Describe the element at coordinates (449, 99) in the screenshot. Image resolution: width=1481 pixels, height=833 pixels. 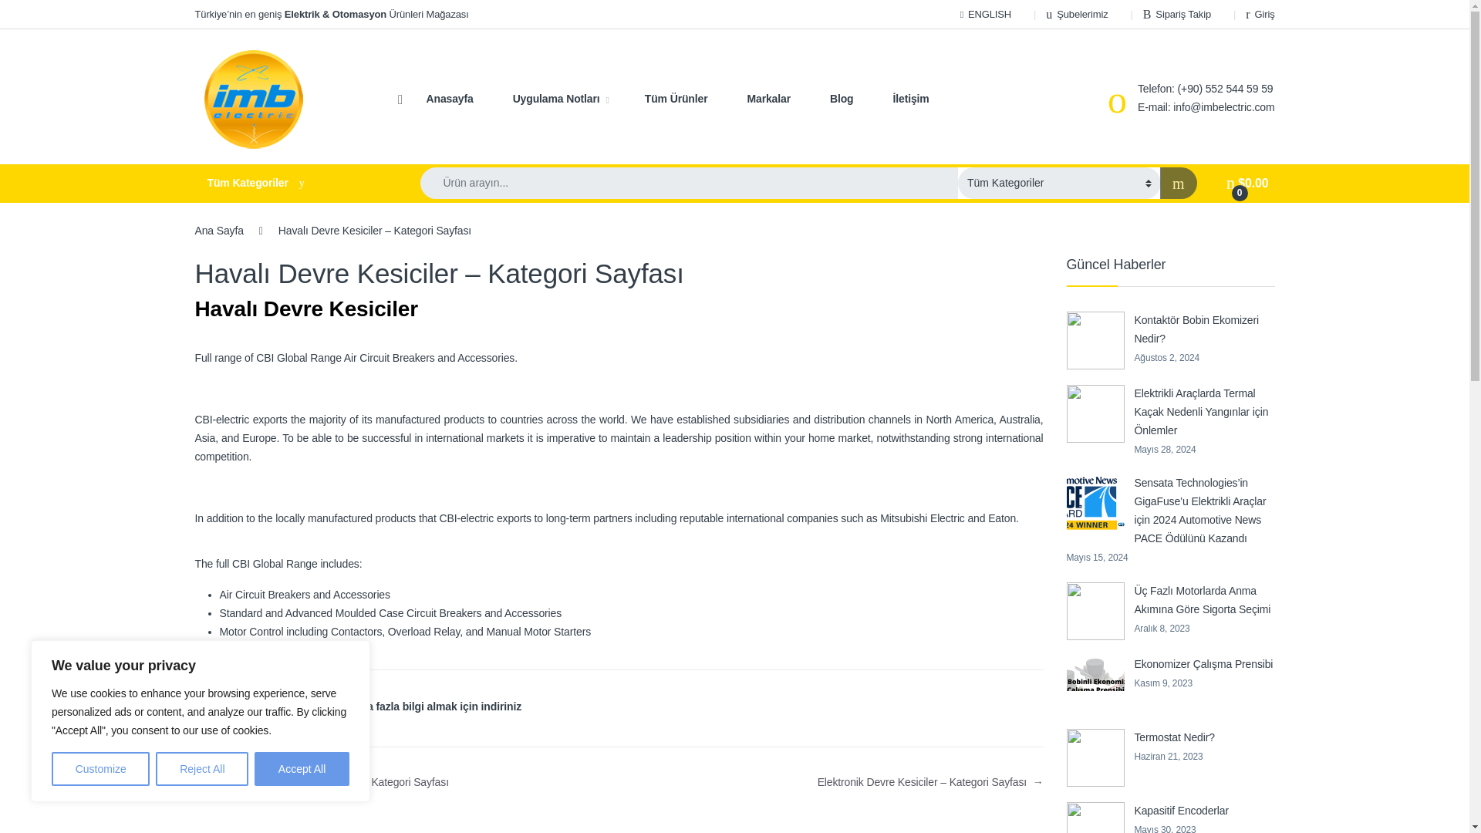
I see `Anasayfa` at that location.